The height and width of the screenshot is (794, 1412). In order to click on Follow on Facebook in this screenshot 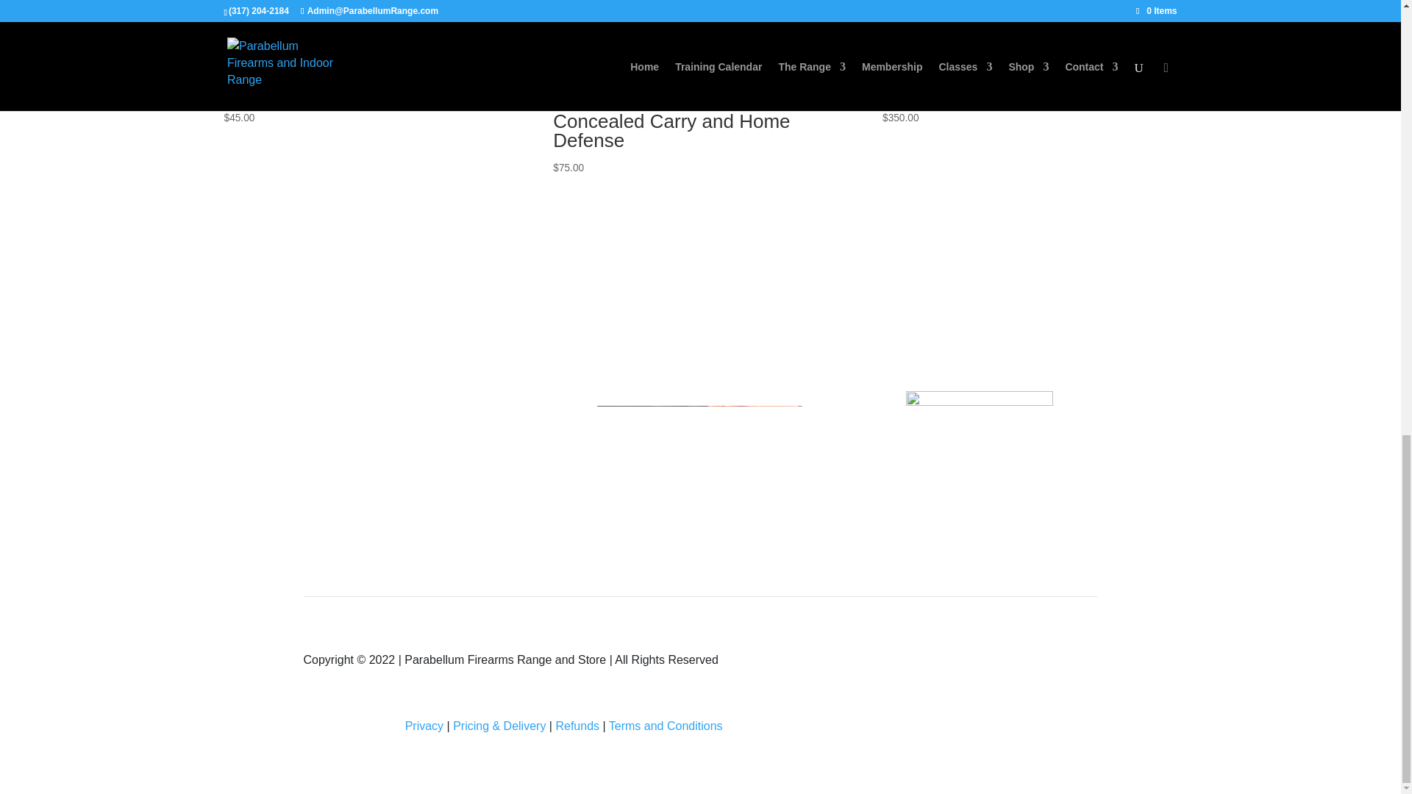, I will do `click(935, 665)`.